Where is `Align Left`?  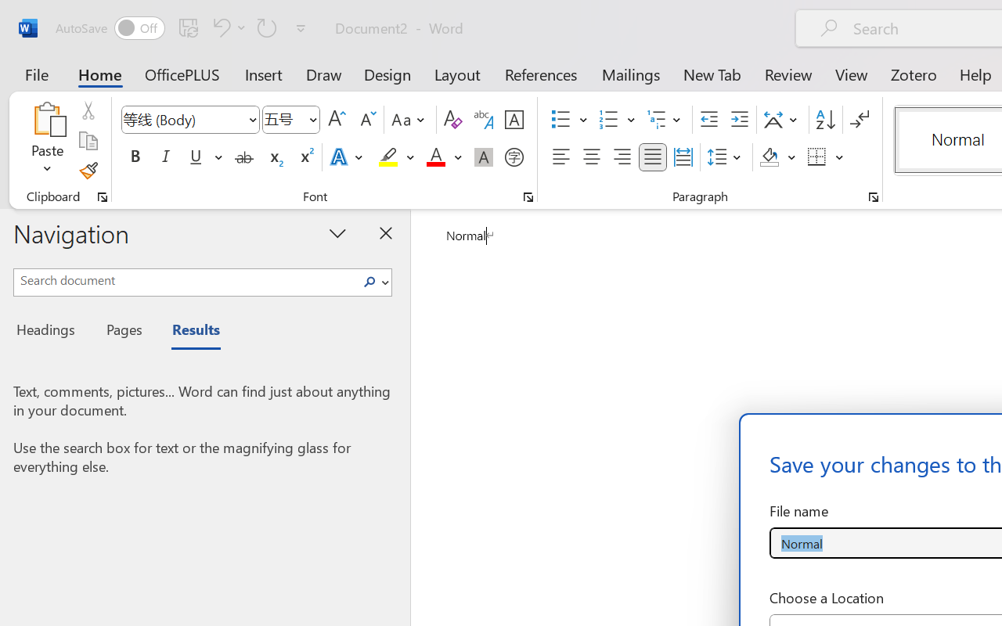
Align Left is located at coordinates (560, 157).